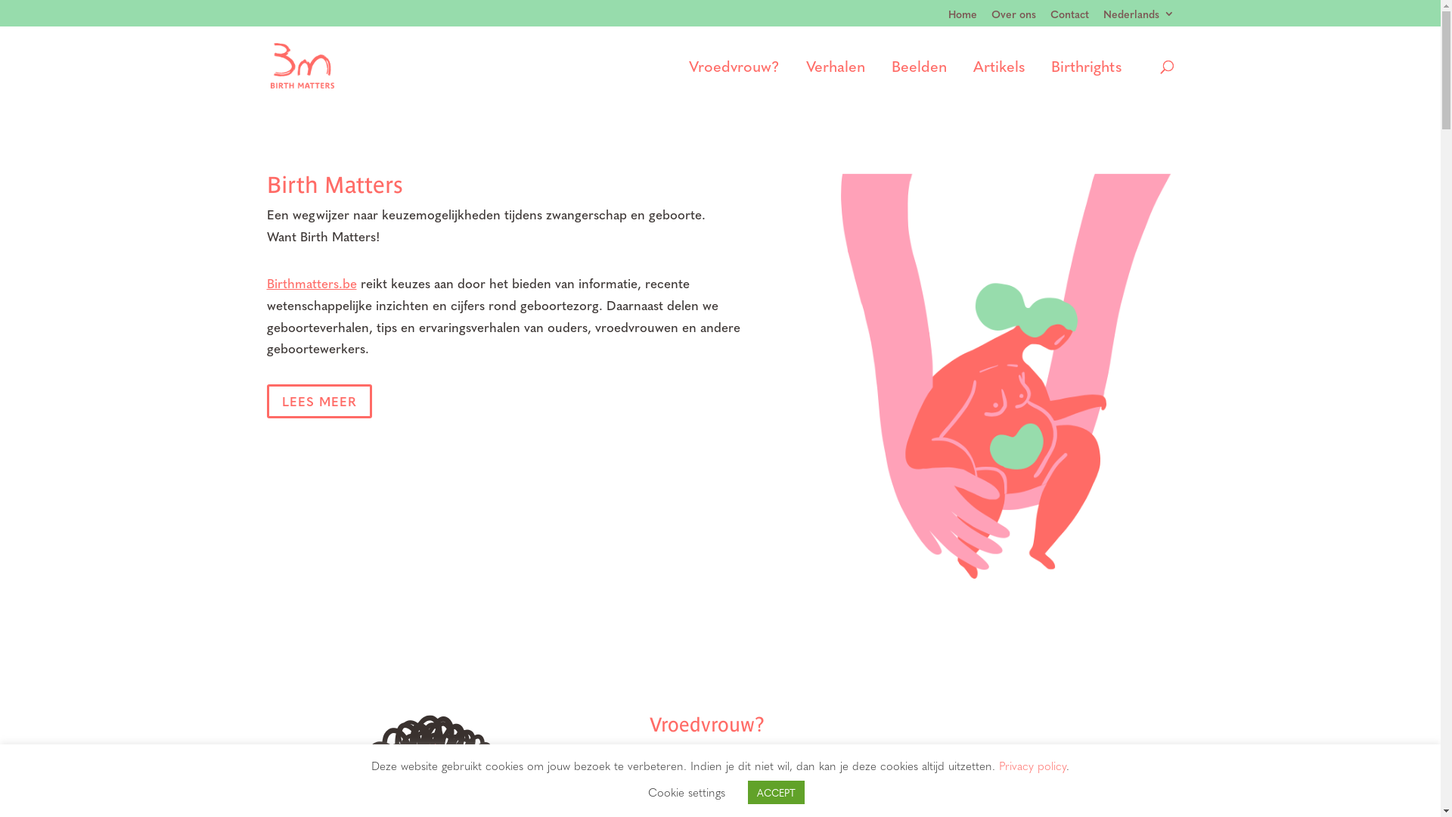  I want to click on Birthmatters.be, so click(312, 283).